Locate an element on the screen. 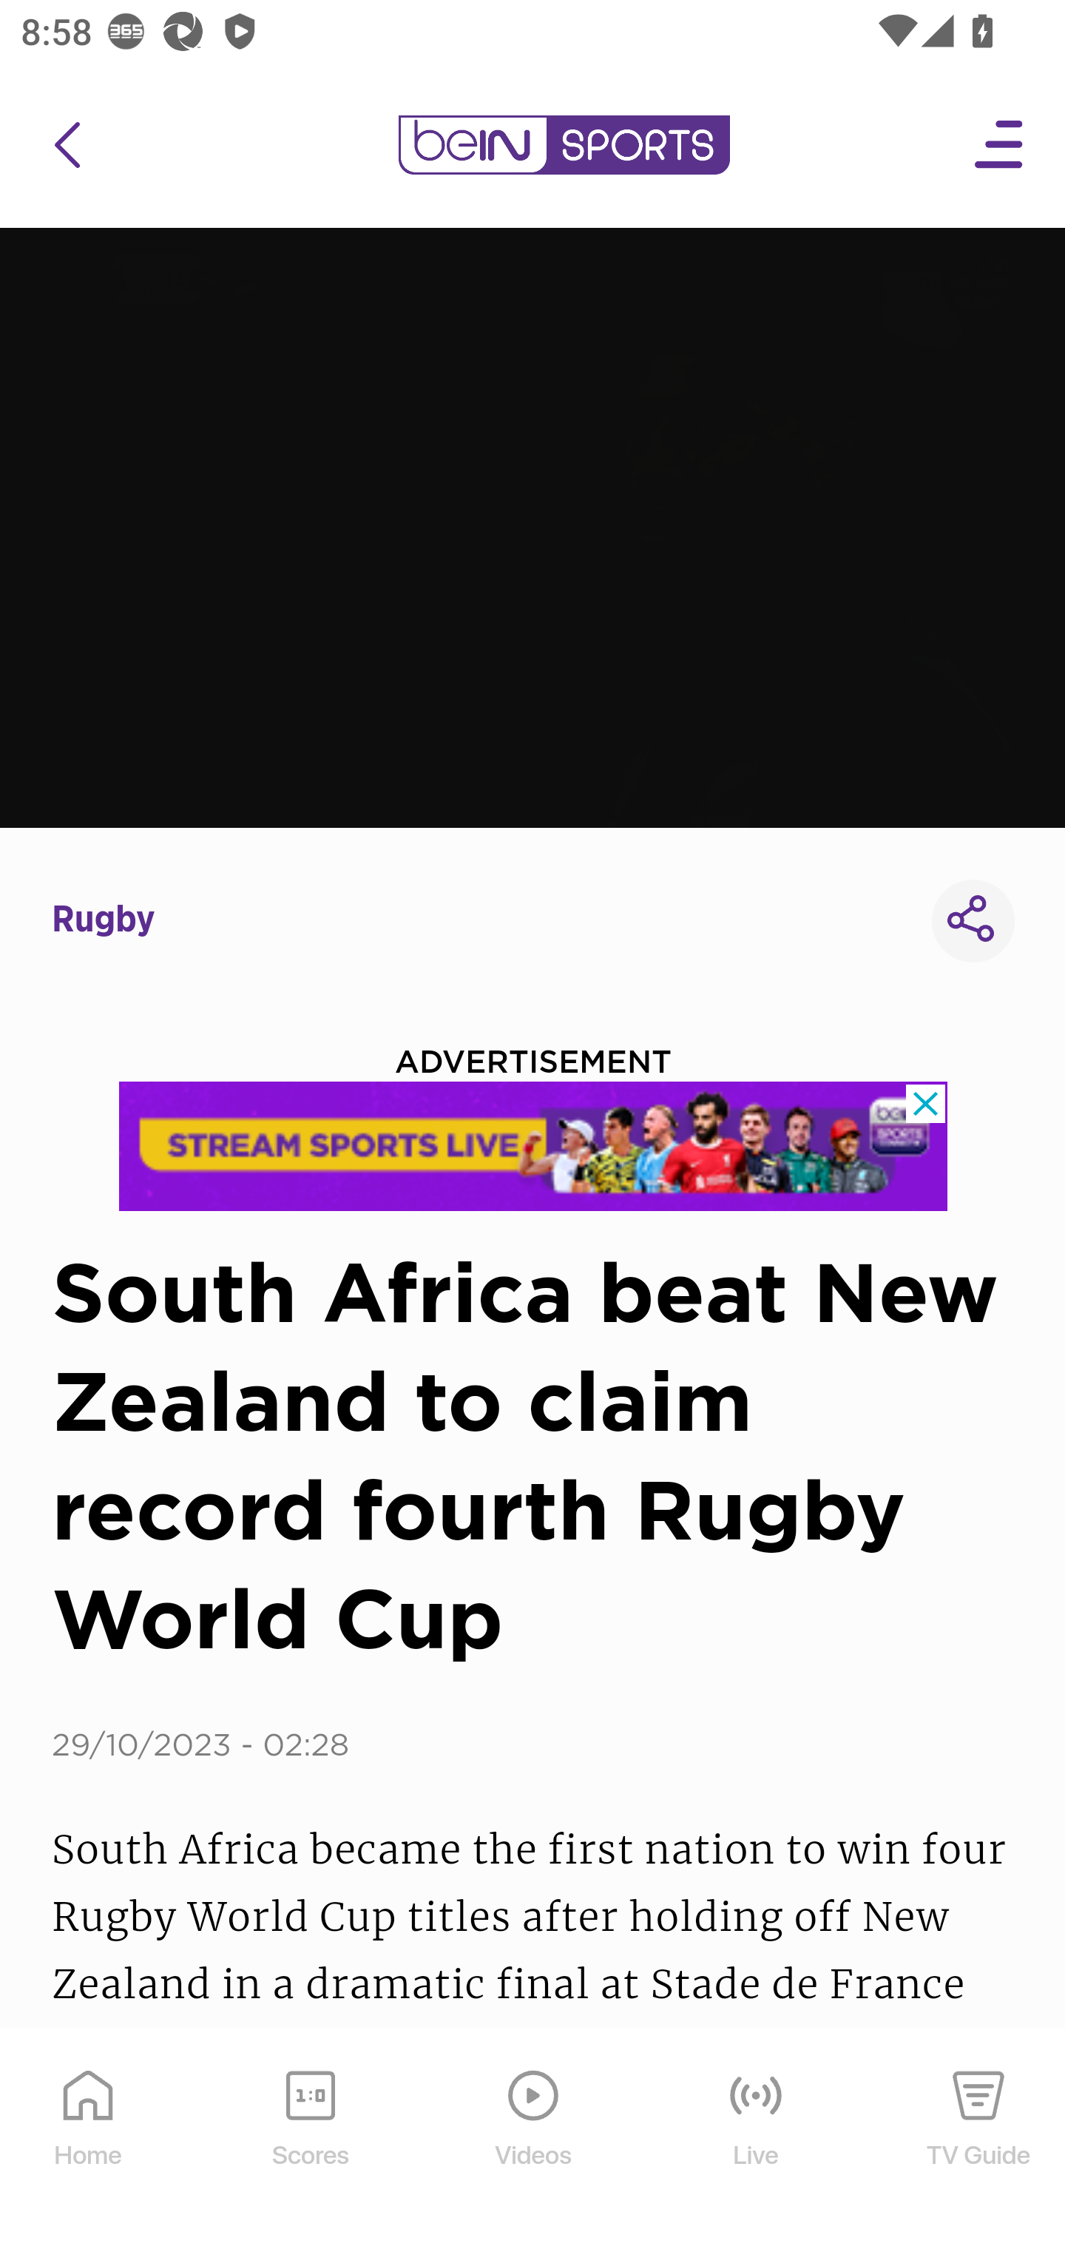 The height and width of the screenshot is (2249, 1065). Scores Scores Icon Scores is located at coordinates (310, 2140).